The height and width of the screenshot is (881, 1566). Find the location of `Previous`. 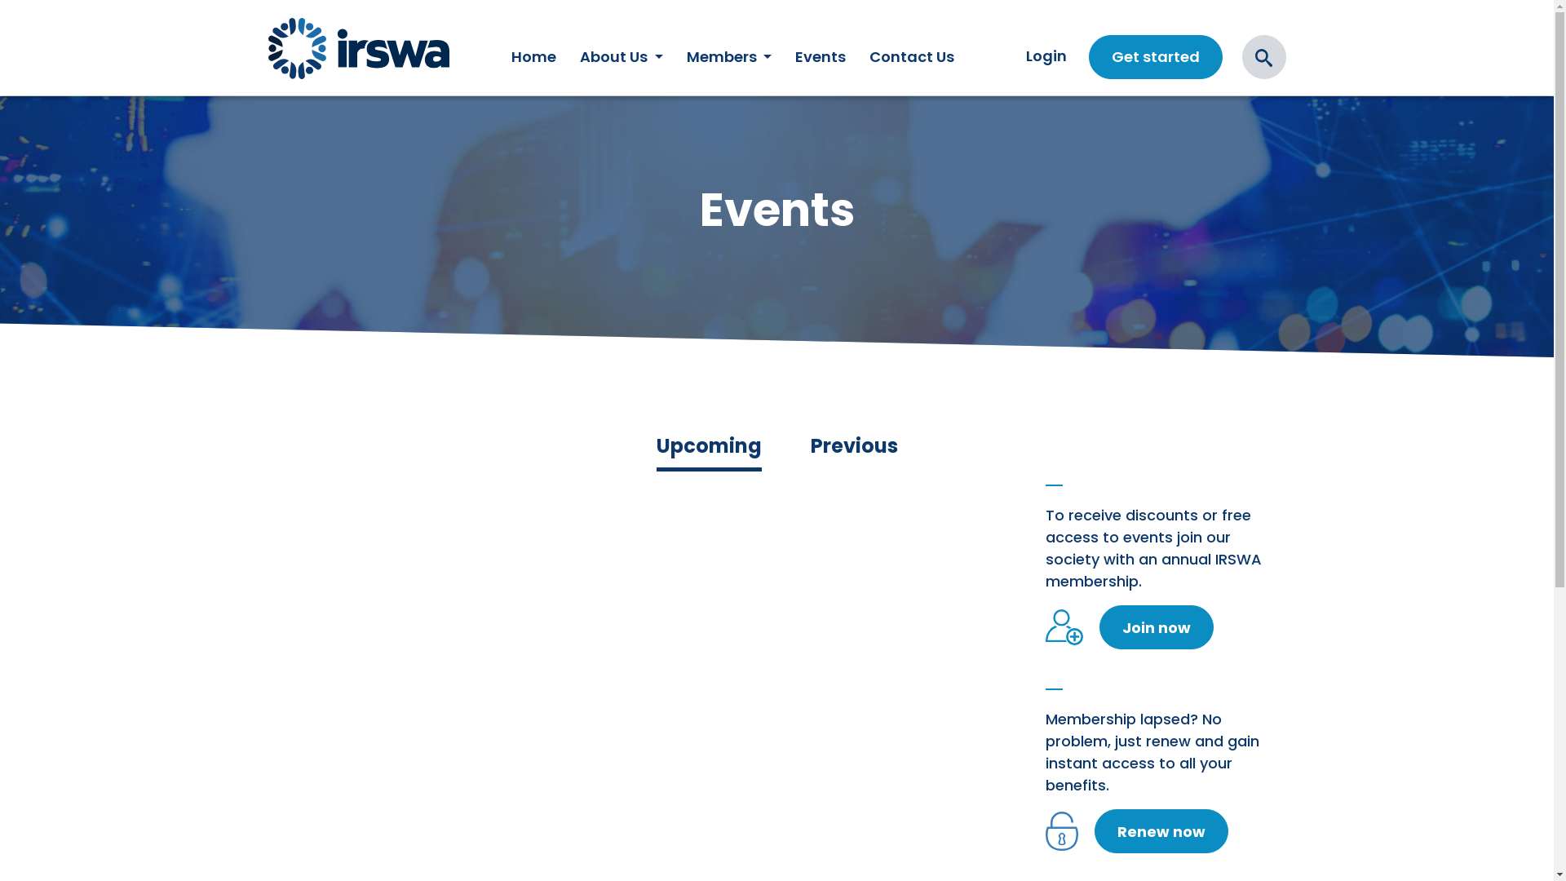

Previous is located at coordinates (855, 446).